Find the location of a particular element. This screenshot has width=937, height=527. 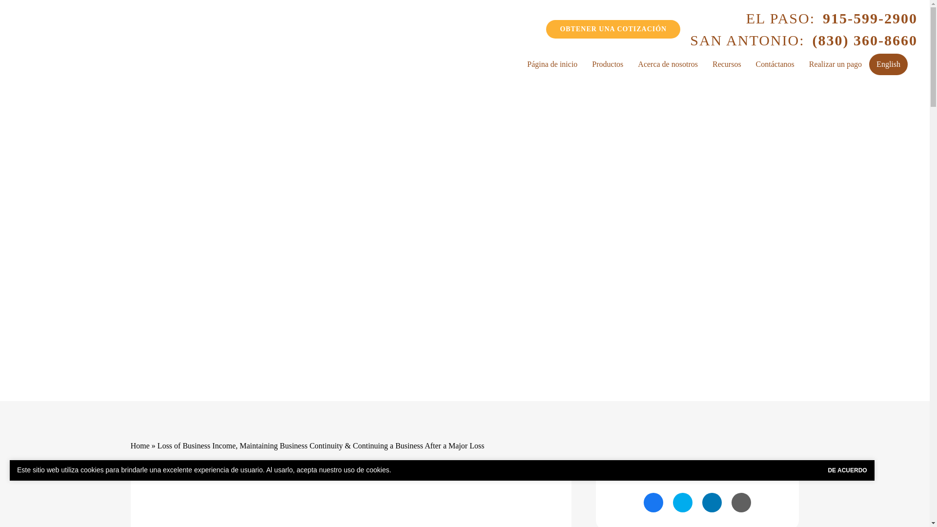

915-599-2900 is located at coordinates (870, 18).